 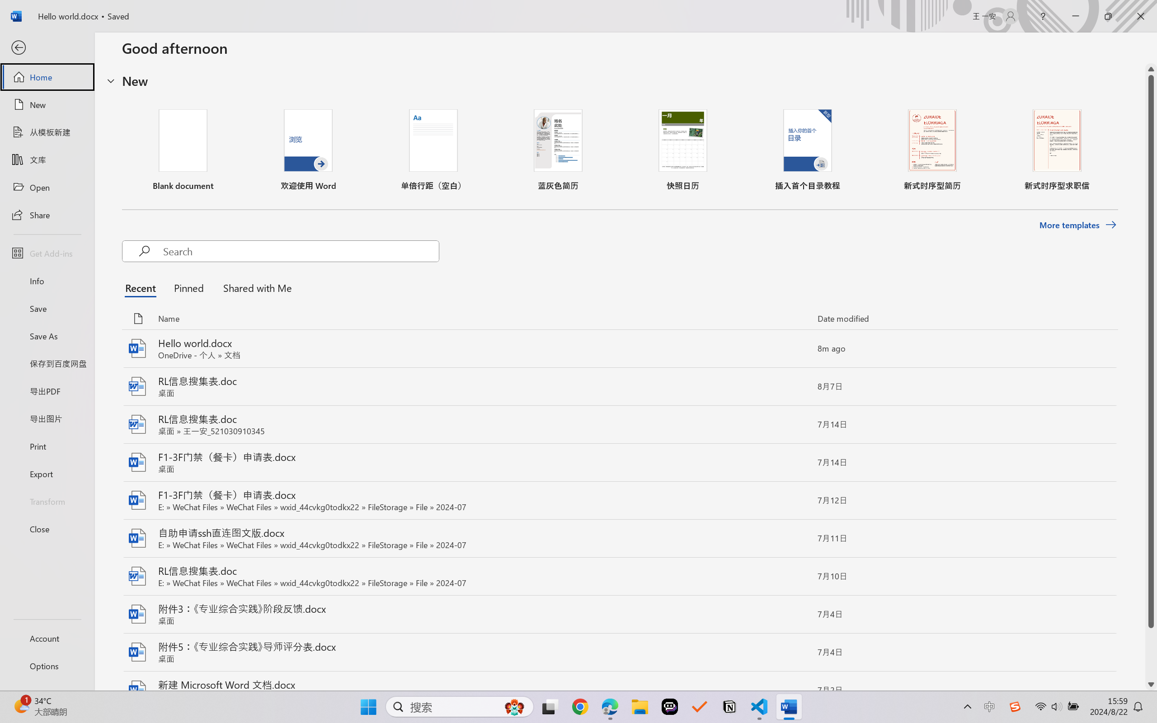 I want to click on Restore Down, so click(x=1108, y=16).